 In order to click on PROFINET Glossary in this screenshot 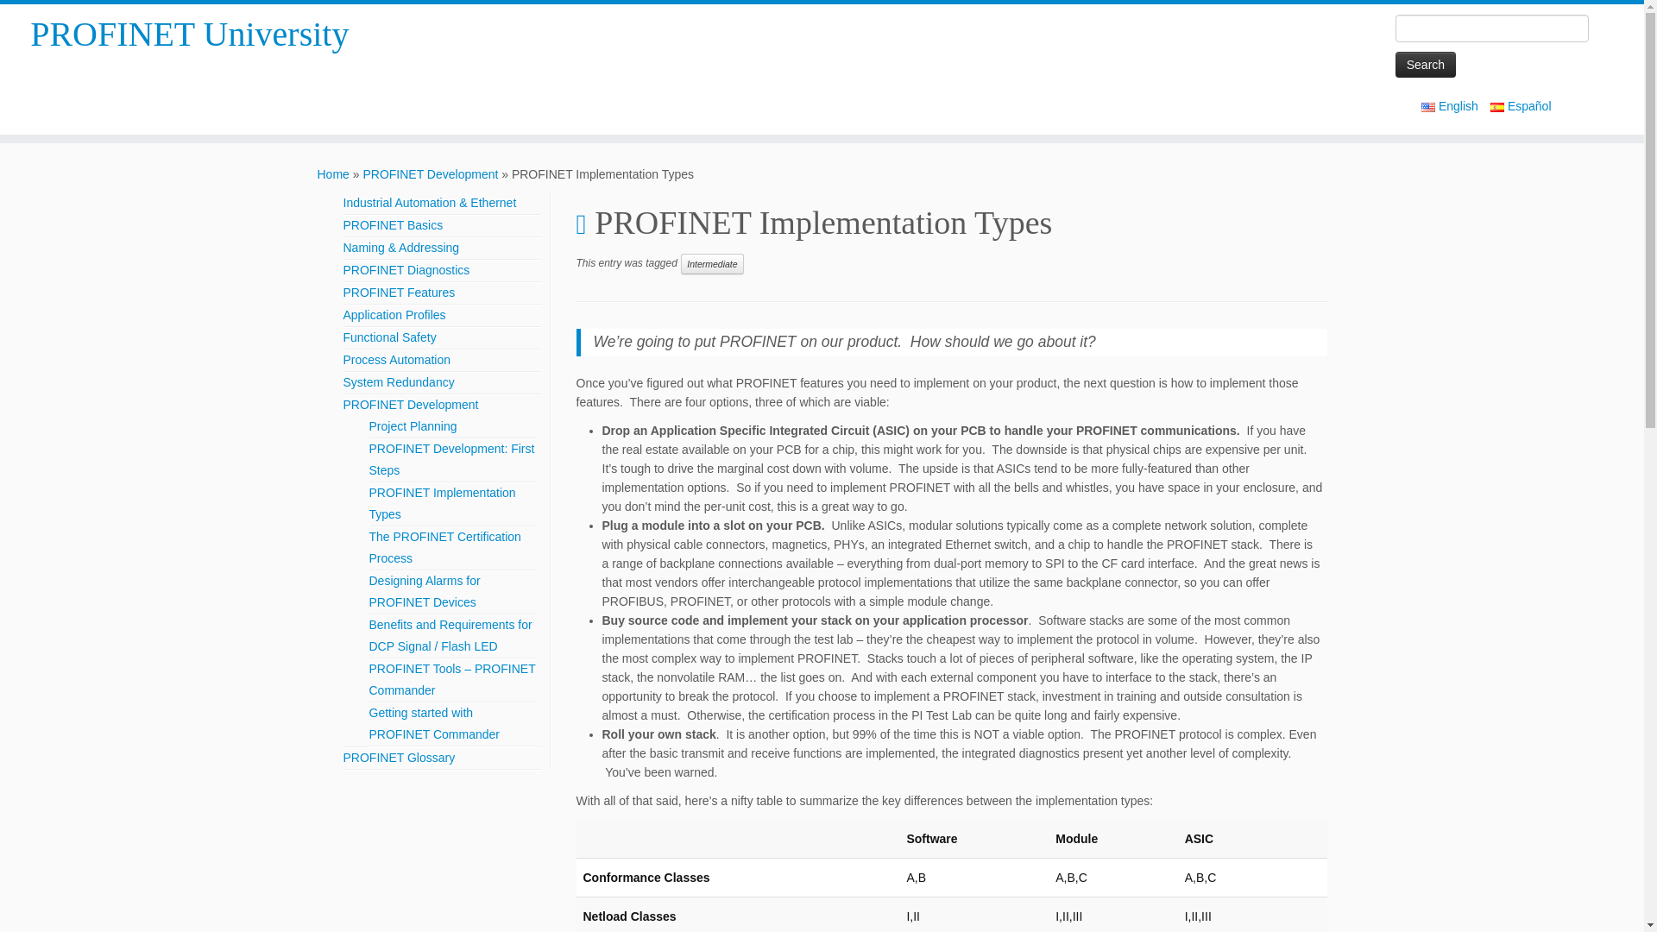, I will do `click(399, 758)`.